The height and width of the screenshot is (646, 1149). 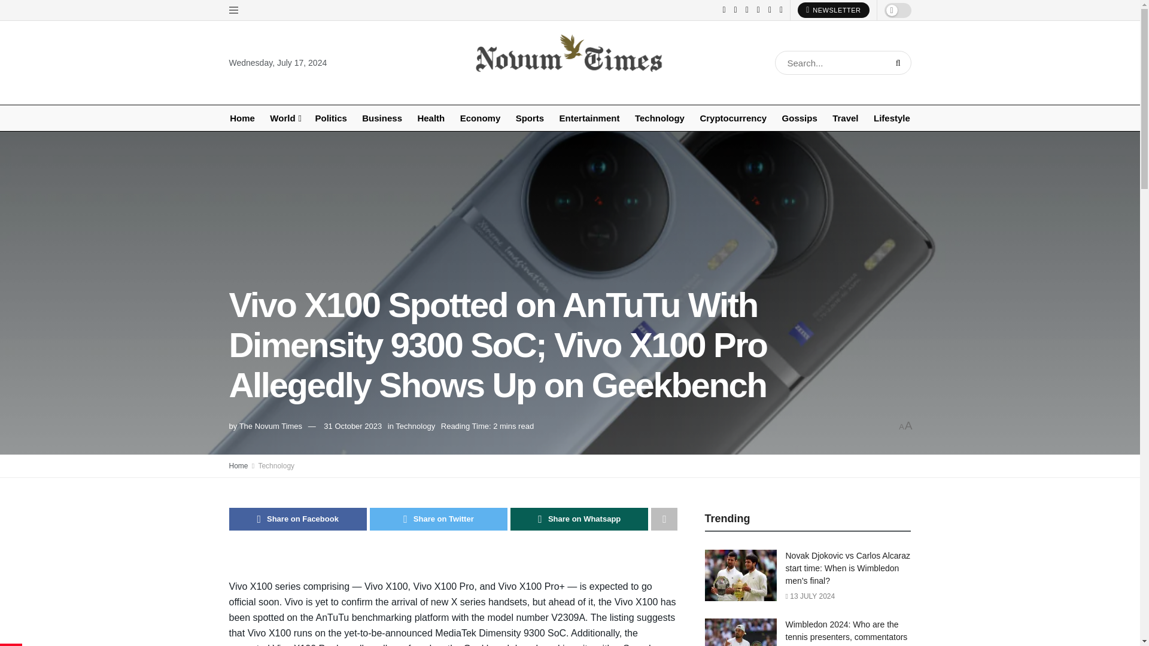 I want to click on Lifestyle, so click(x=892, y=118).